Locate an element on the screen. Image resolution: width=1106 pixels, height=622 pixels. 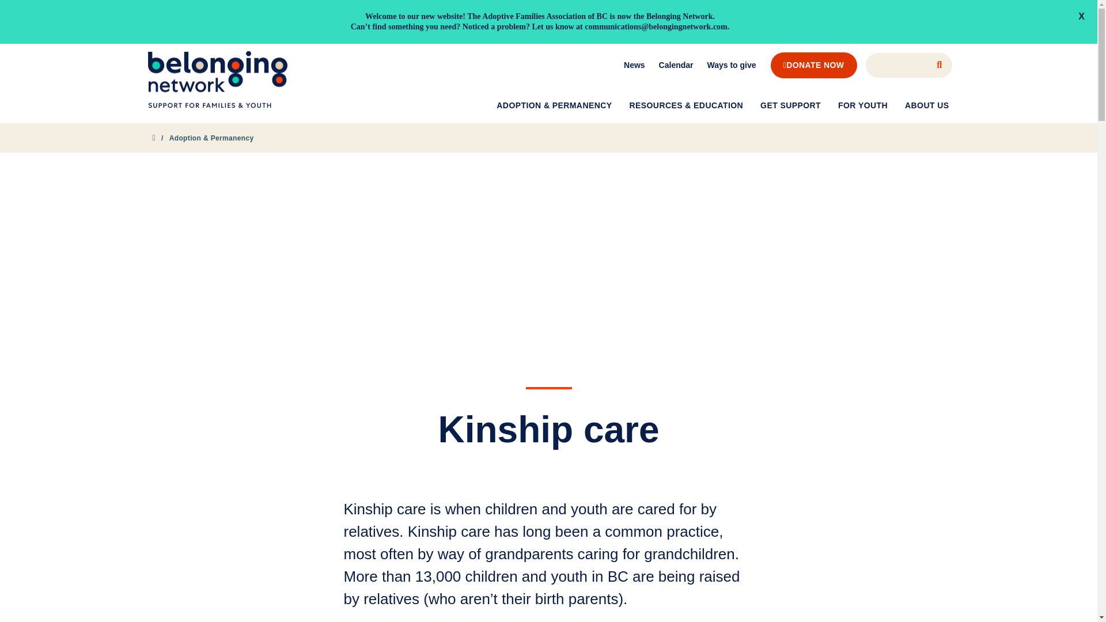
Calendar is located at coordinates (676, 65).